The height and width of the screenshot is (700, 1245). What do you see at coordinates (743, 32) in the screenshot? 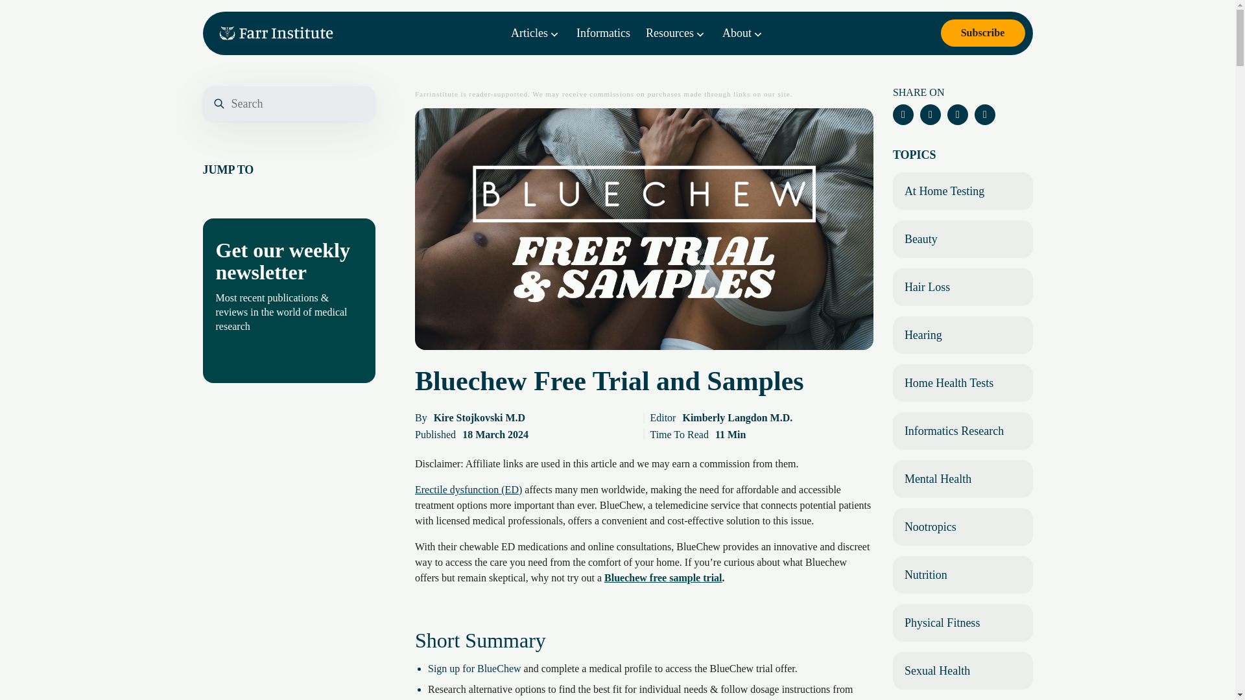
I see `About` at bounding box center [743, 32].